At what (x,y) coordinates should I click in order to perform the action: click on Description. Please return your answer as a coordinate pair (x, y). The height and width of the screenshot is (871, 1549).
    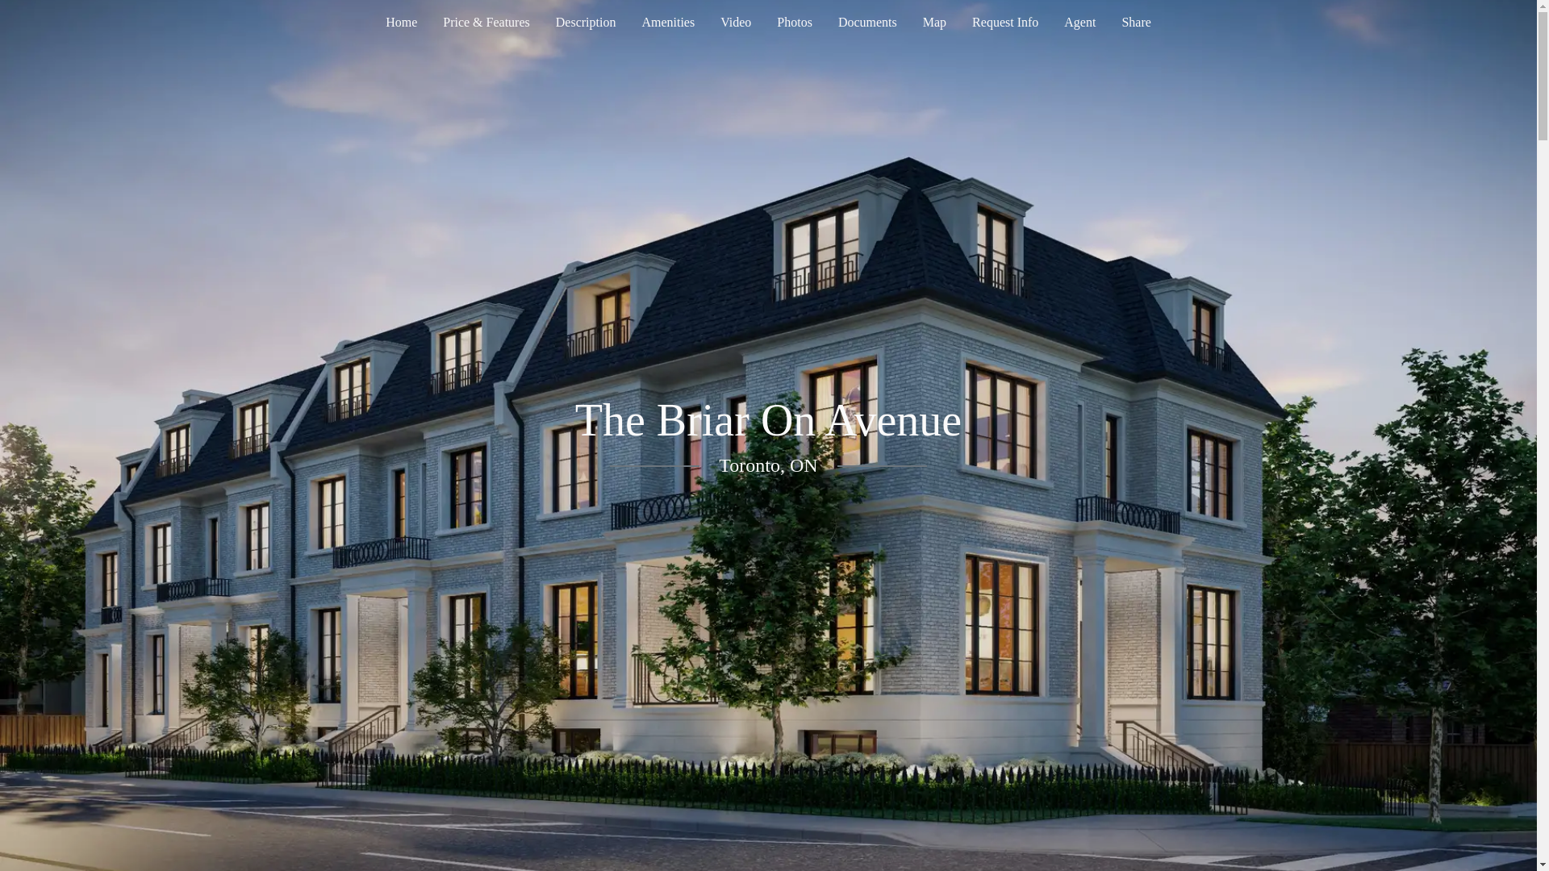
    Looking at the image, I should click on (586, 22).